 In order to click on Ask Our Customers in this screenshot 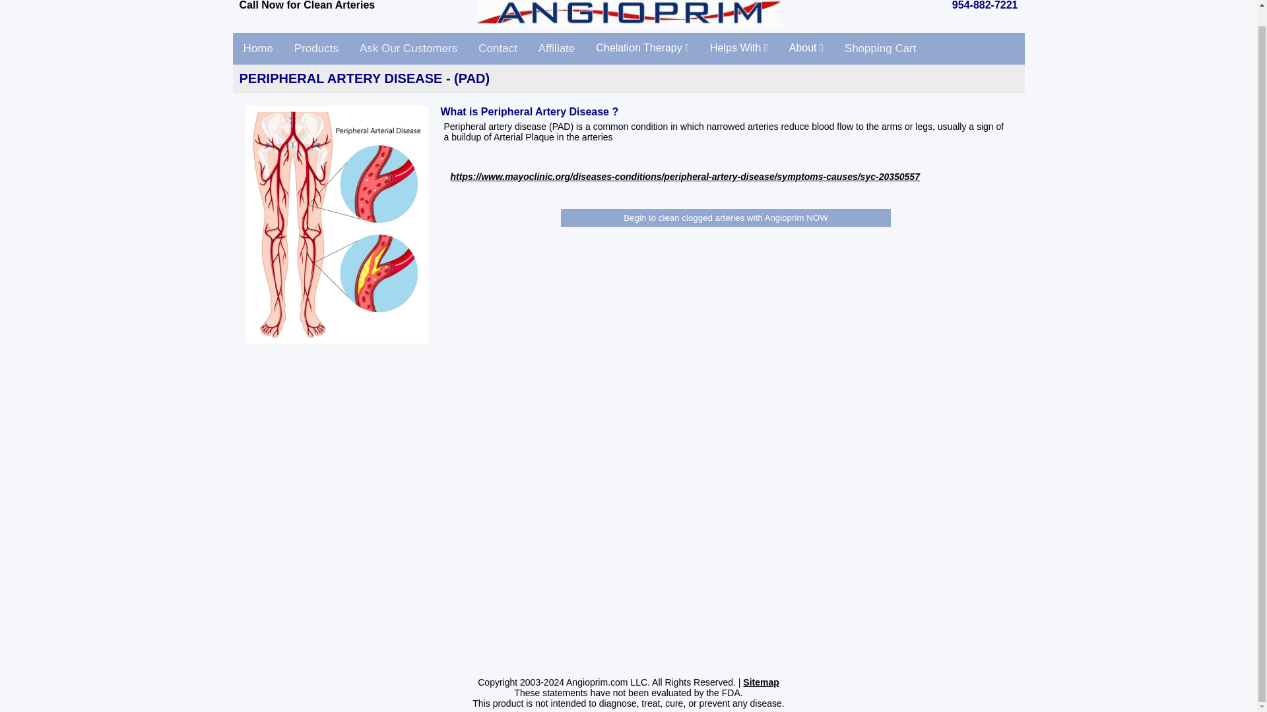, I will do `click(408, 49)`.